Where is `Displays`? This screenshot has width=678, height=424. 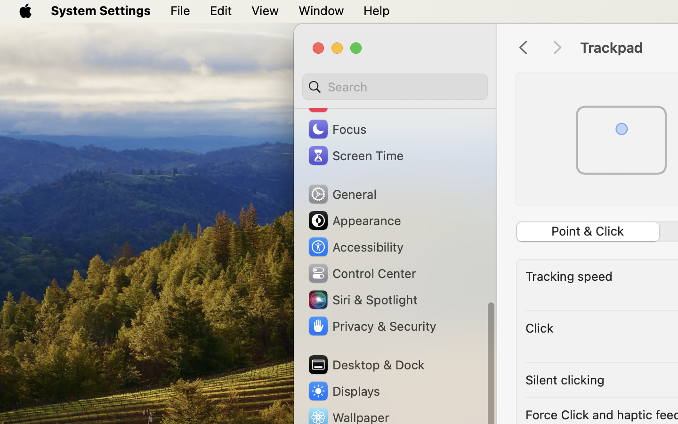 Displays is located at coordinates (344, 391).